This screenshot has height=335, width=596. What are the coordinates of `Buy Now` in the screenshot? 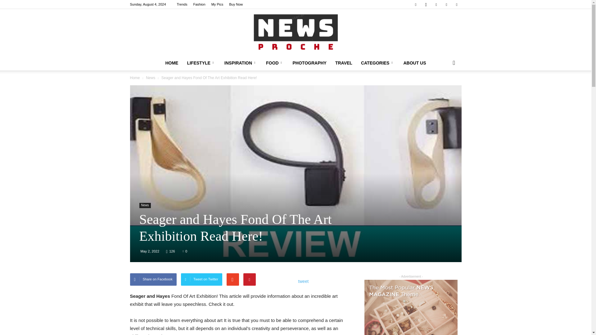 It's located at (236, 4).